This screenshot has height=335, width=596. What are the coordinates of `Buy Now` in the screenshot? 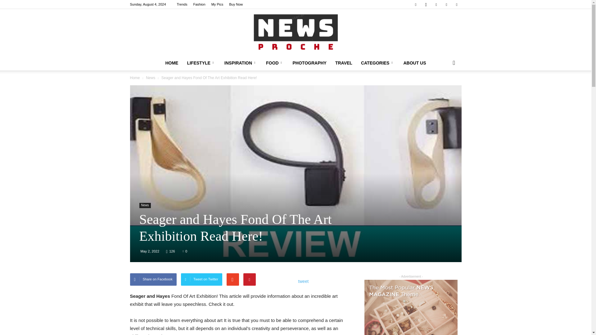 It's located at (236, 4).